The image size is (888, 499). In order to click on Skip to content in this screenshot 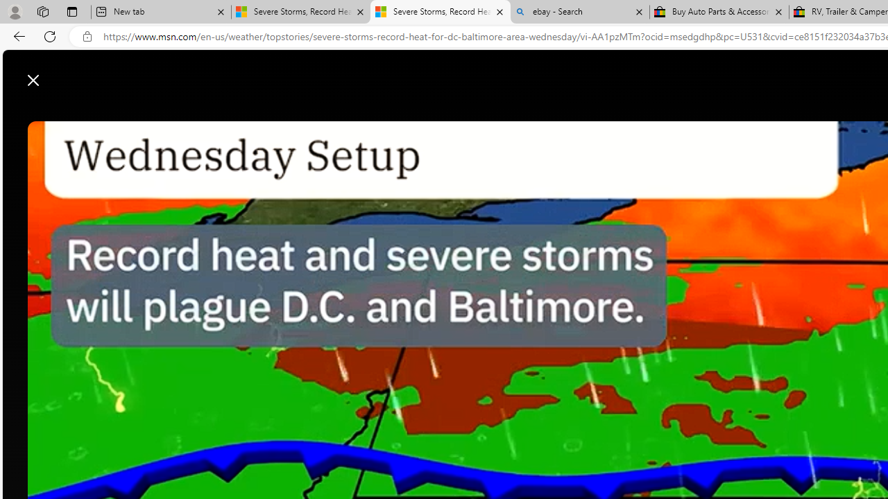, I will do `click(60, 73)`.